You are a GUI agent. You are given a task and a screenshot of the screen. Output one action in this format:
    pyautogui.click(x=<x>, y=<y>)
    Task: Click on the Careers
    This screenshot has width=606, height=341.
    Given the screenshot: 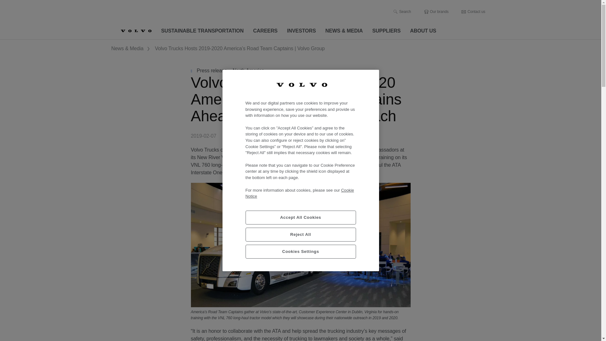 What is the action you would take?
    pyautogui.click(x=265, y=31)
    